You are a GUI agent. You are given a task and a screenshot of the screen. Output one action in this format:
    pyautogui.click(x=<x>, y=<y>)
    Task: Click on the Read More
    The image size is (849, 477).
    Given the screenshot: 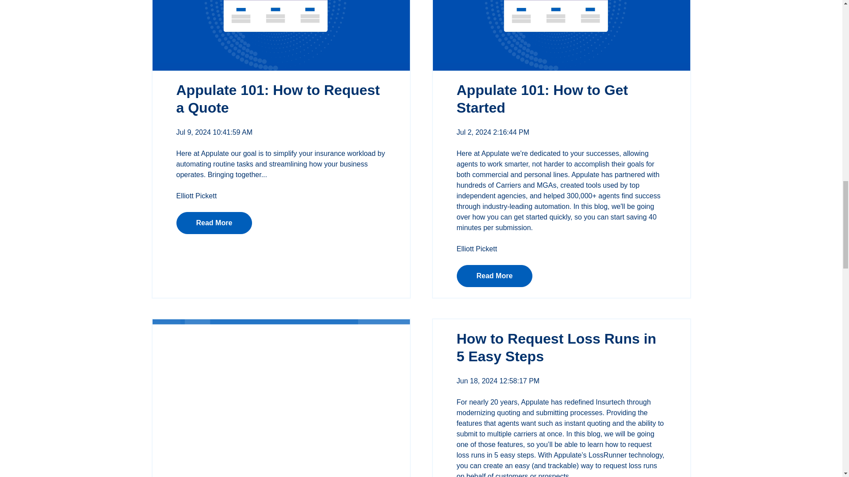 What is the action you would take?
    pyautogui.click(x=494, y=276)
    